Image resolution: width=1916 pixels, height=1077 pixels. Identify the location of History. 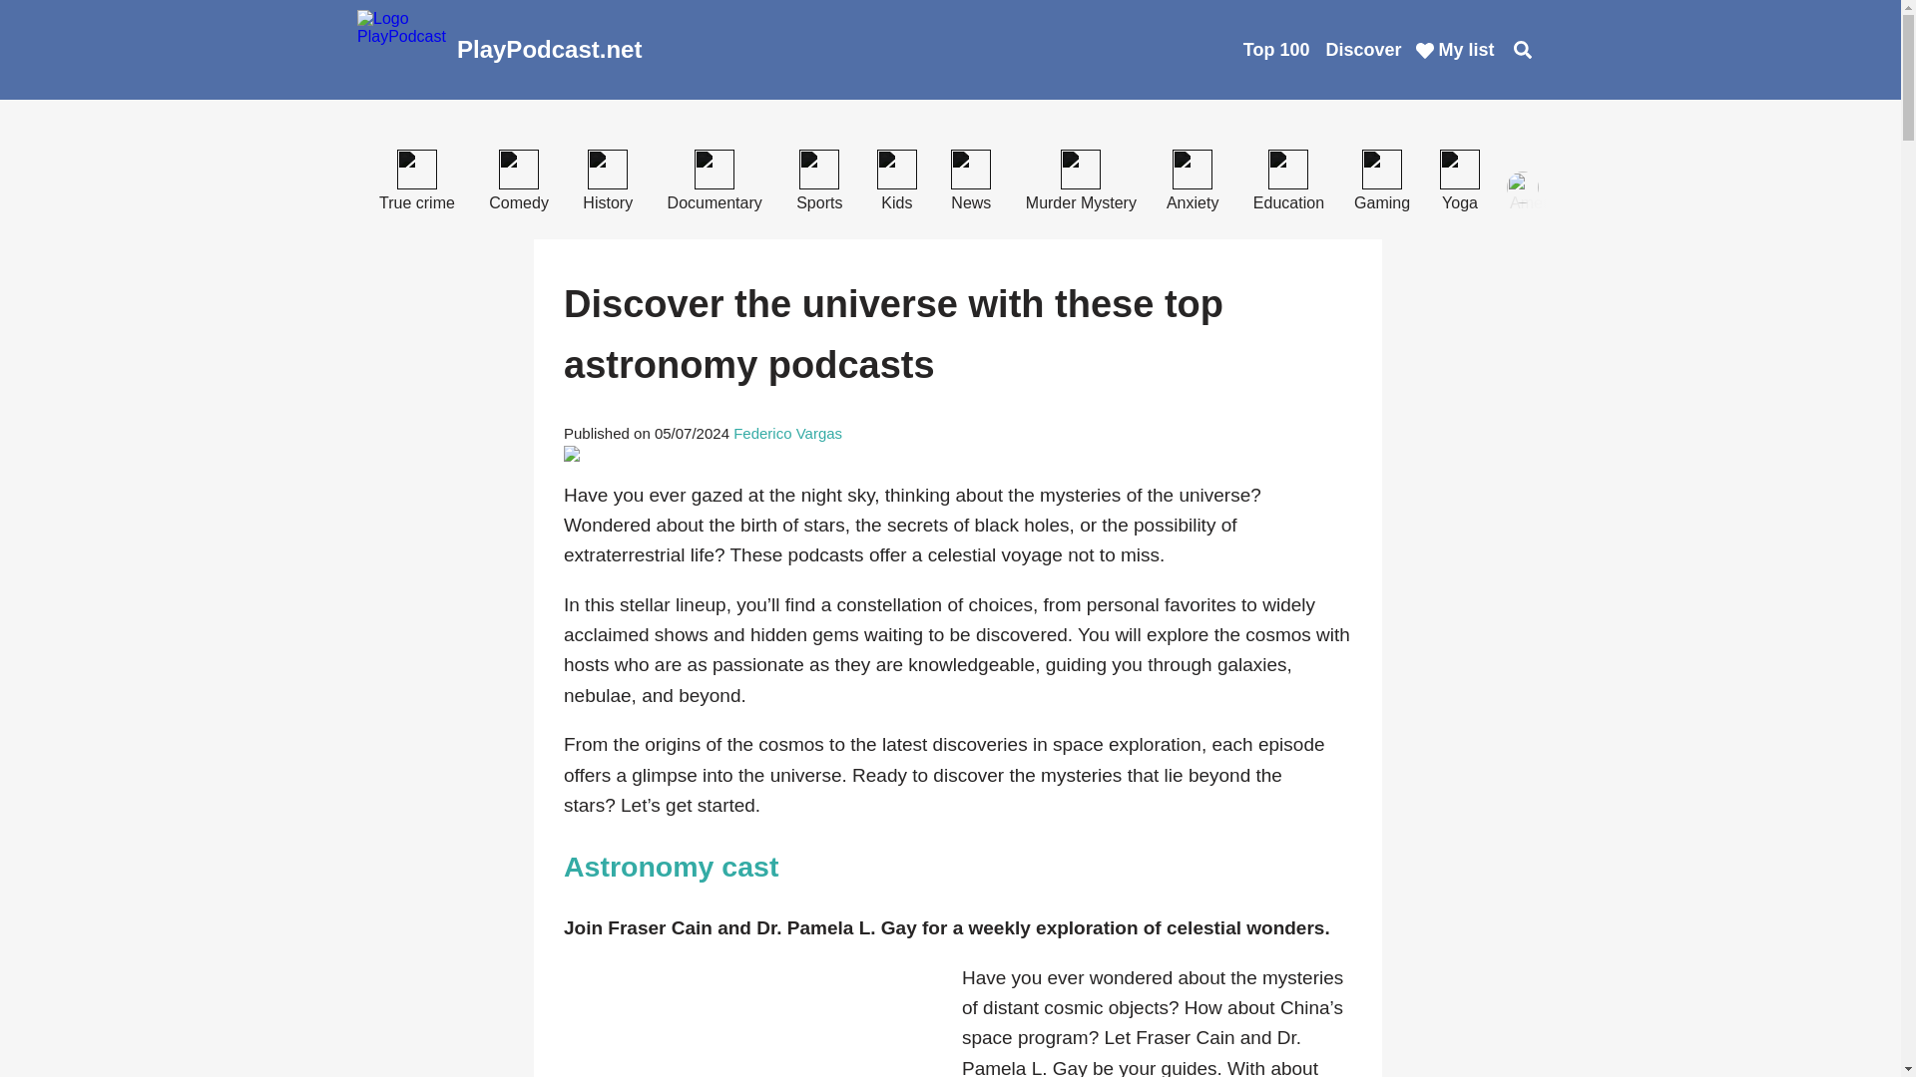
(613, 202).